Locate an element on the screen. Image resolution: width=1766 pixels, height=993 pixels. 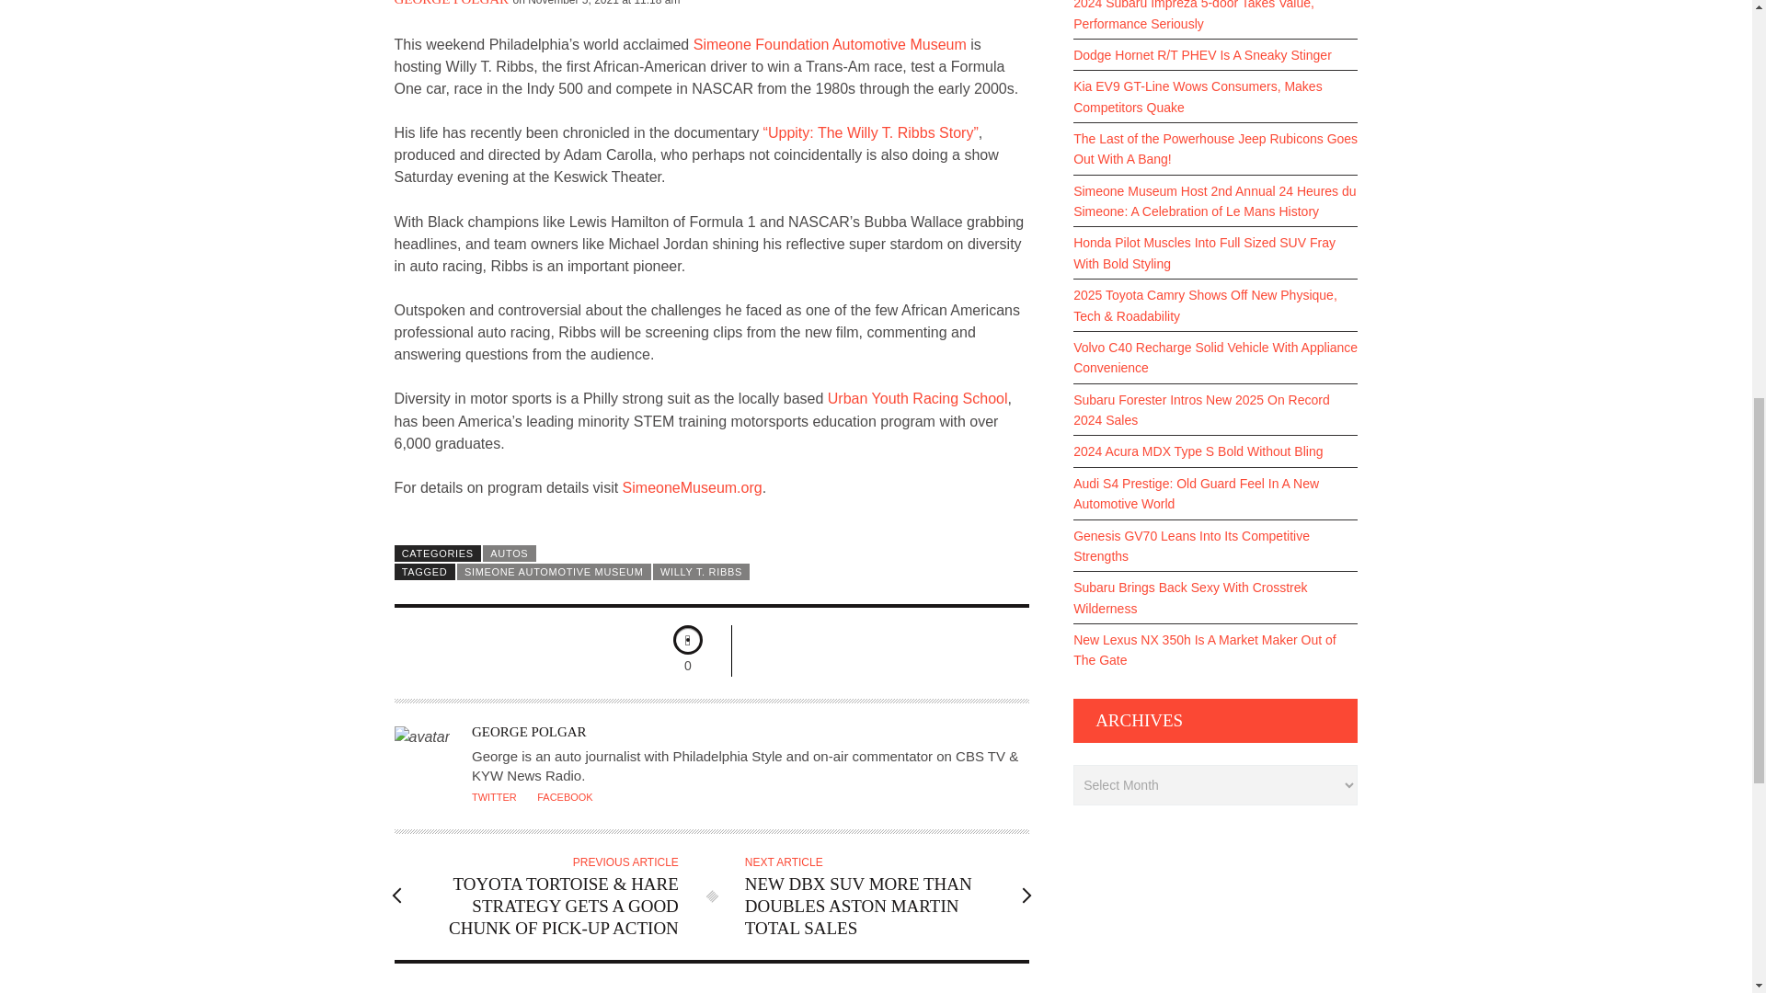
Posts by George Polgar is located at coordinates (528, 732).